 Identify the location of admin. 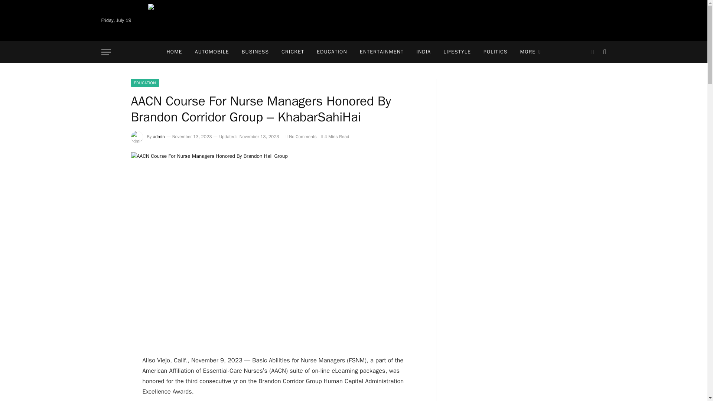
(159, 136).